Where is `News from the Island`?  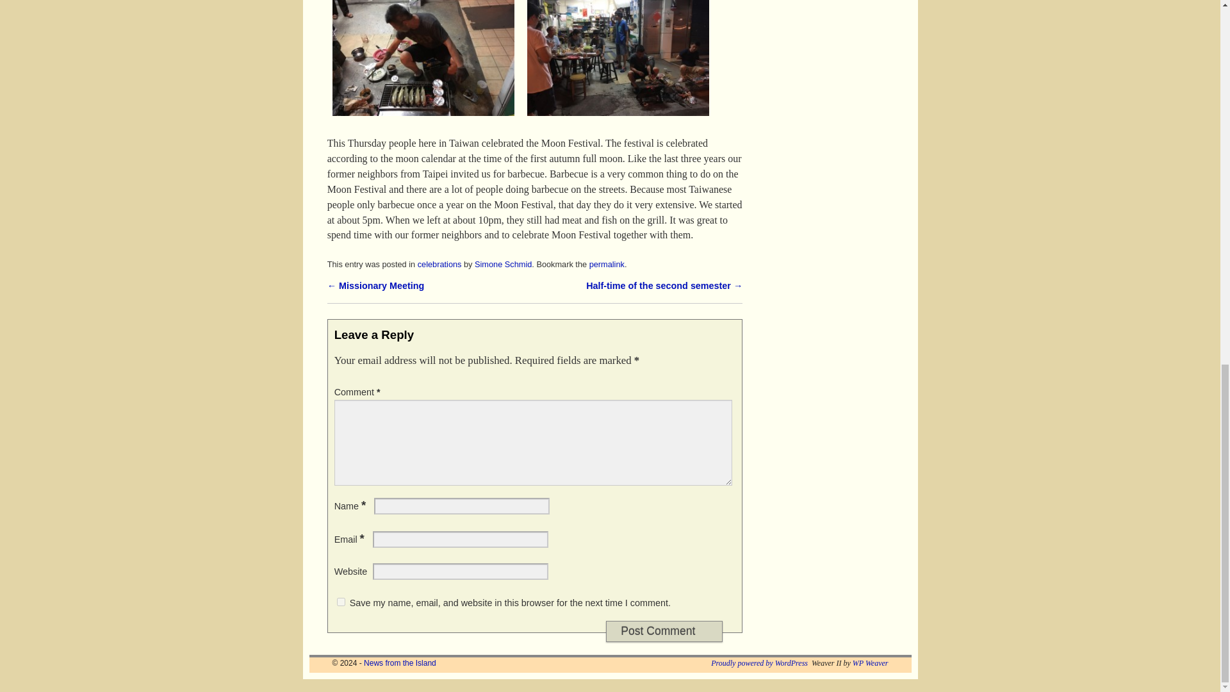
News from the Island is located at coordinates (400, 663).